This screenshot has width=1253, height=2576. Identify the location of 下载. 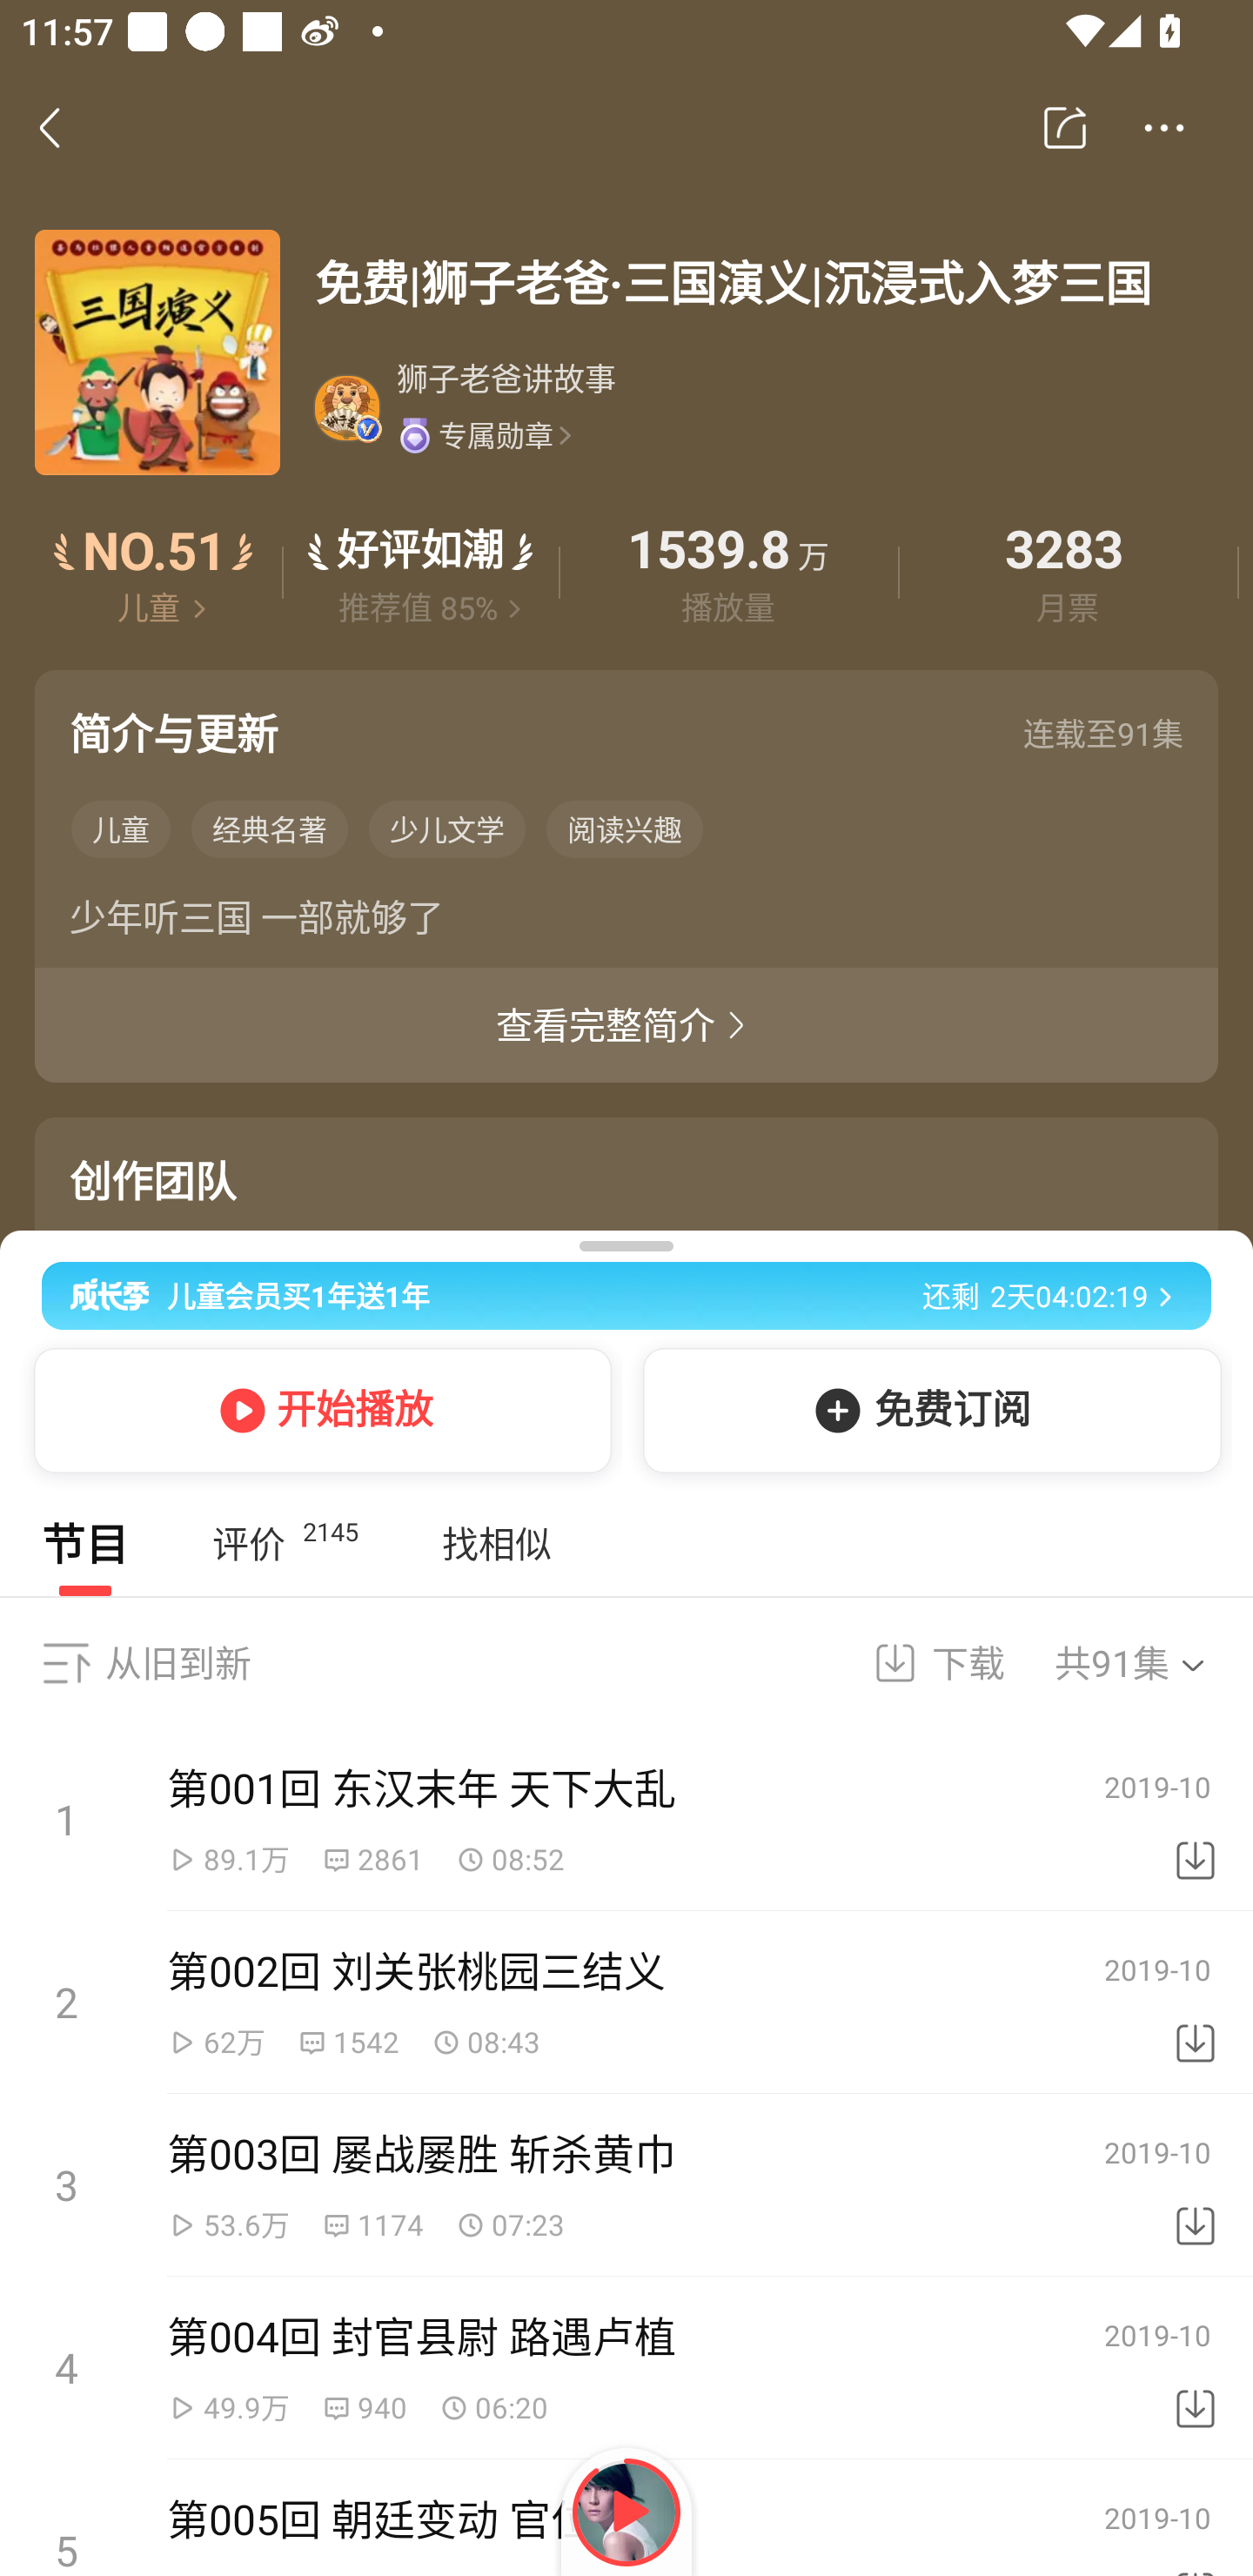
(920, 1662).